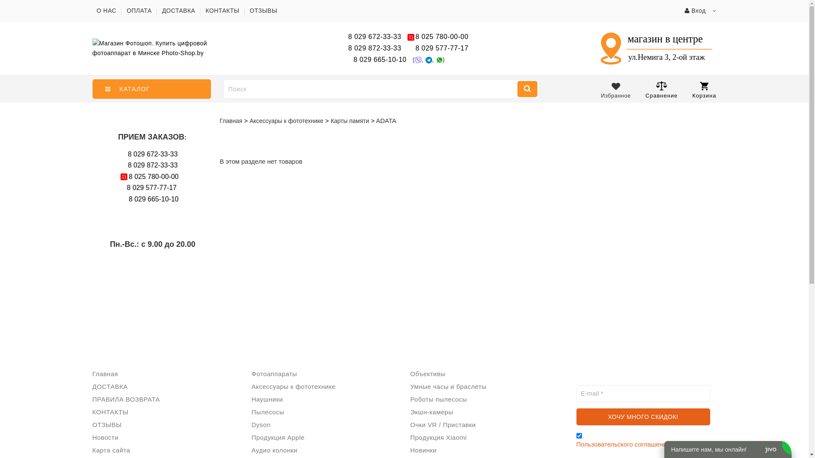 The height and width of the screenshot is (458, 815). I want to click on 8 025 780-00-00, so click(154, 177).